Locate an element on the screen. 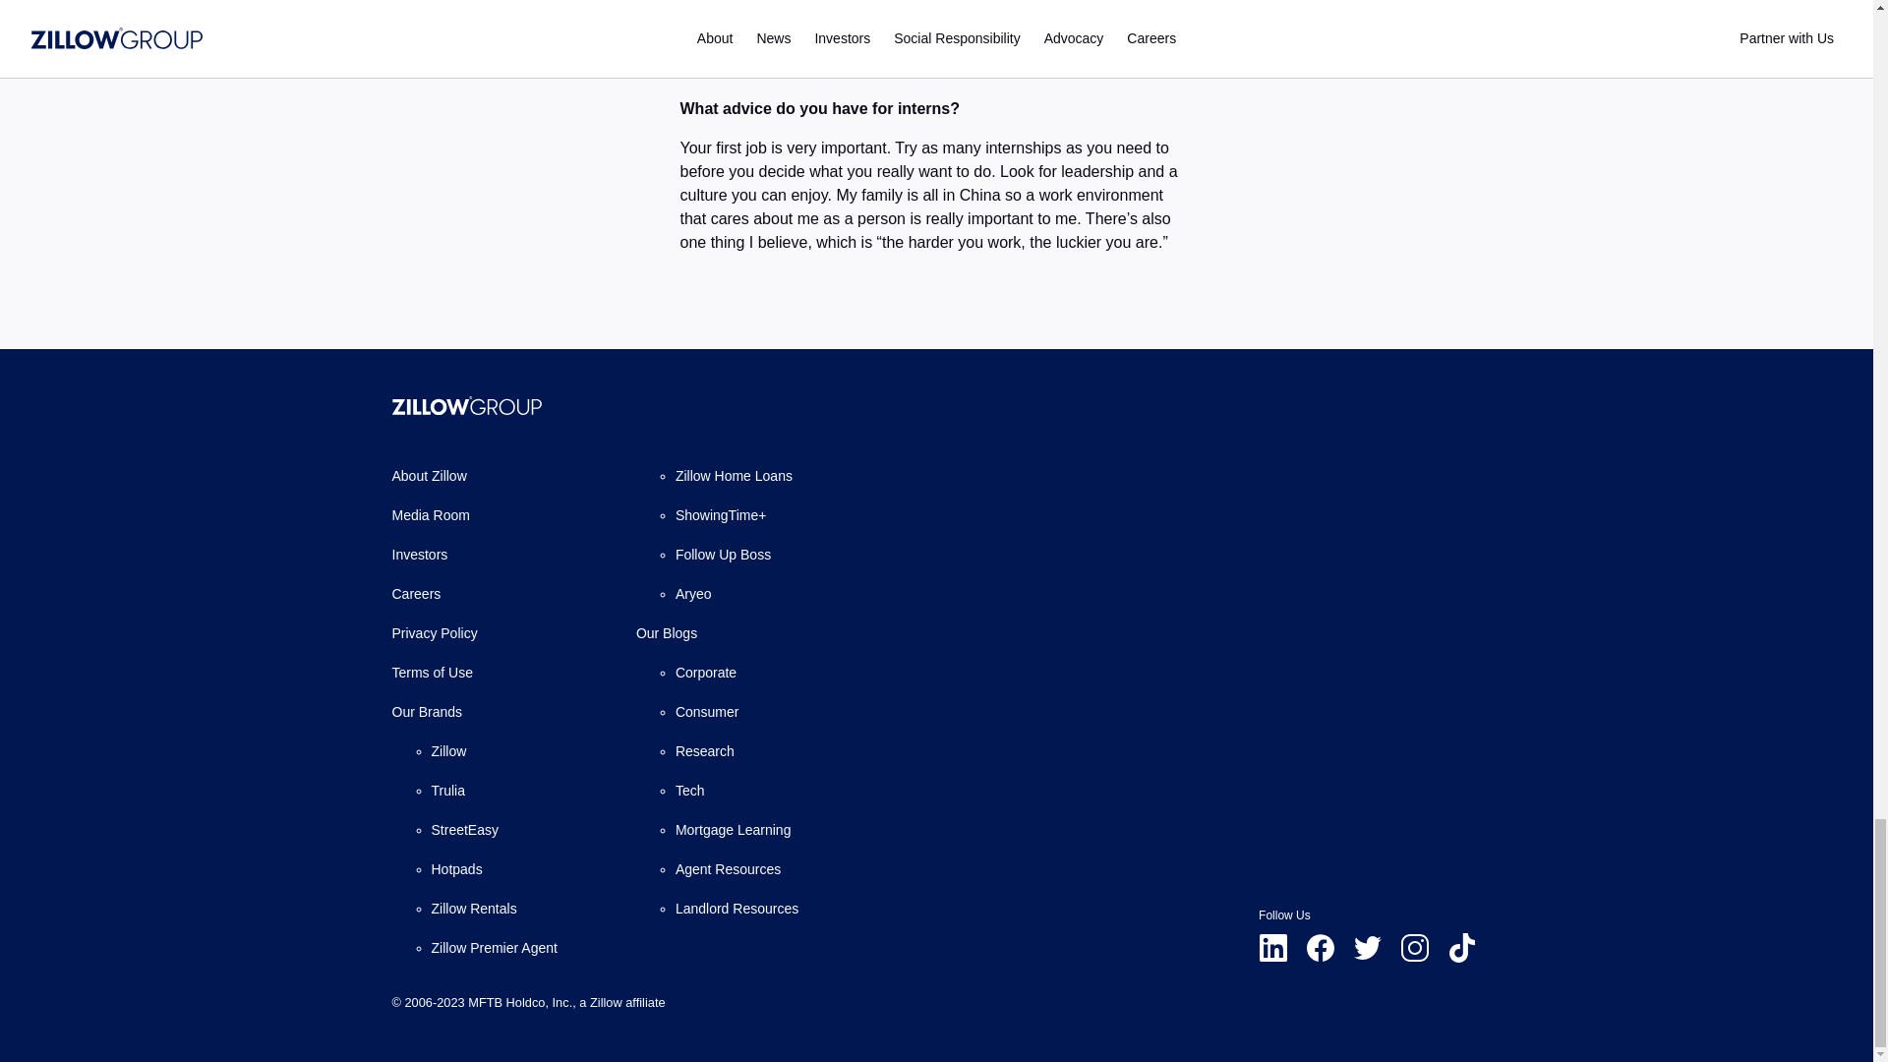  Investors is located at coordinates (419, 555).